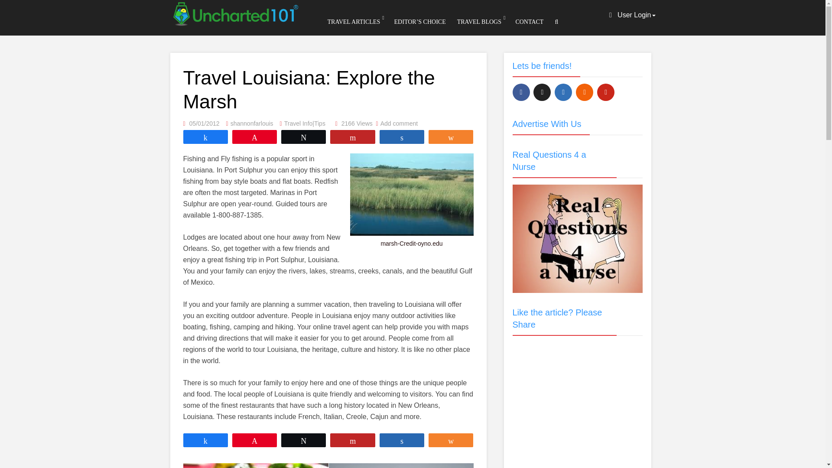  What do you see at coordinates (354, 22) in the screenshot?
I see `TRAVEL ARTICLES` at bounding box center [354, 22].